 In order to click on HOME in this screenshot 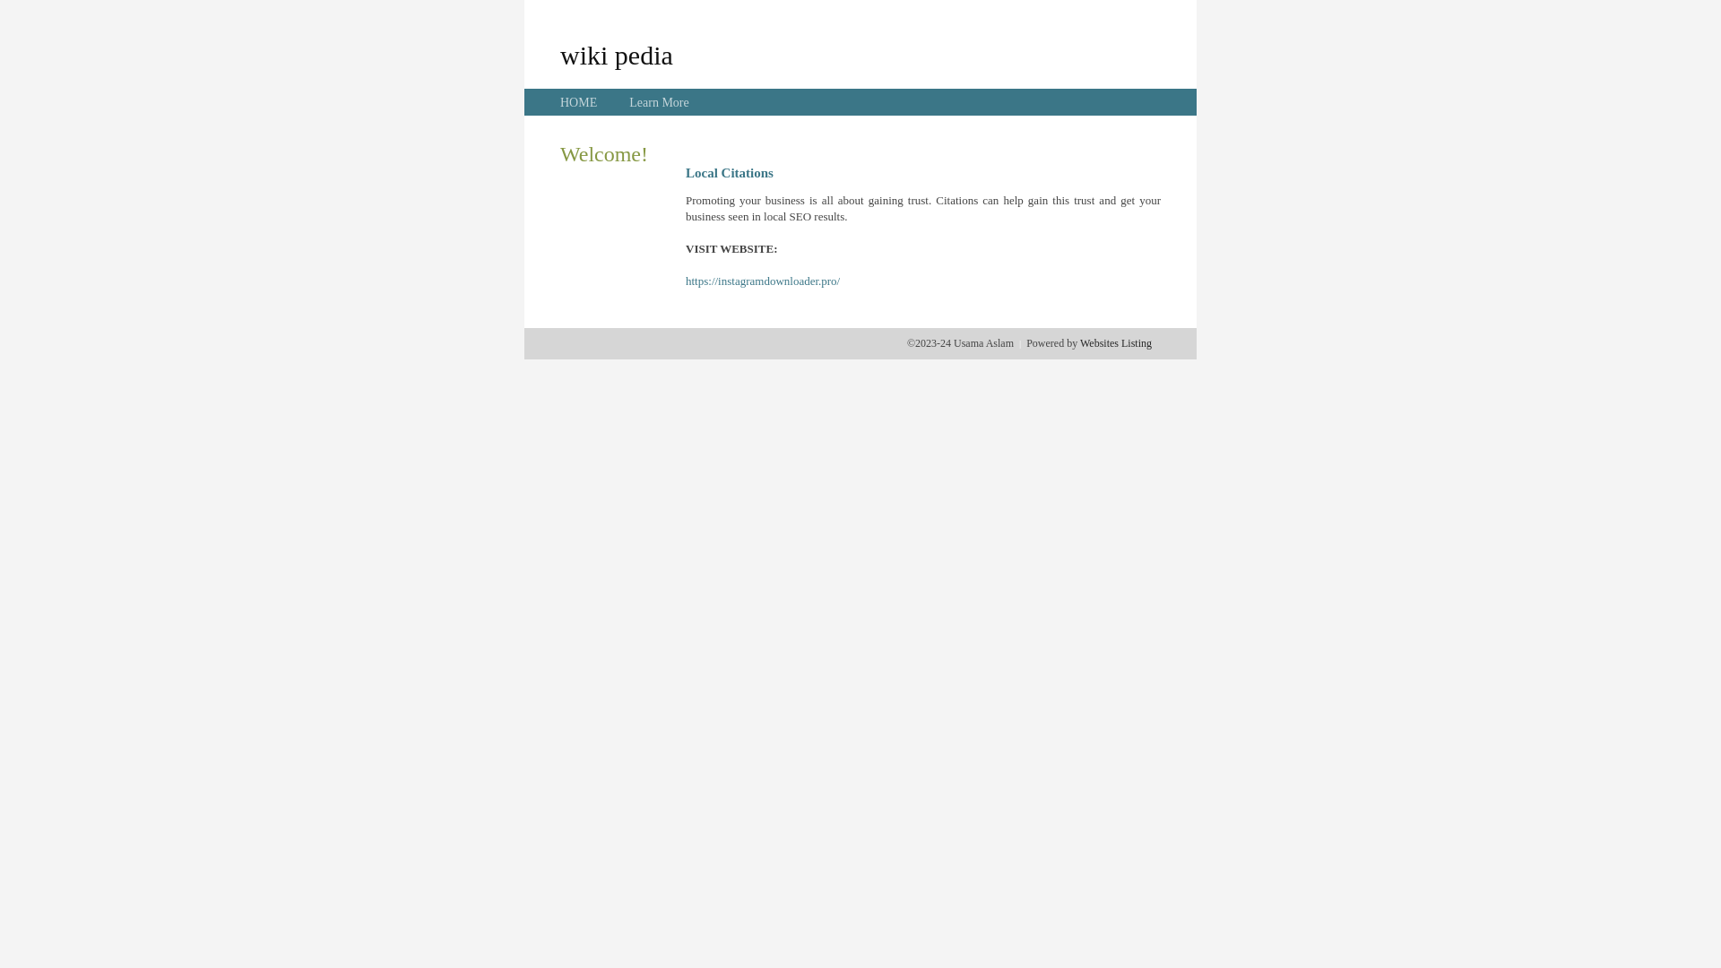, I will do `click(579, 102)`.